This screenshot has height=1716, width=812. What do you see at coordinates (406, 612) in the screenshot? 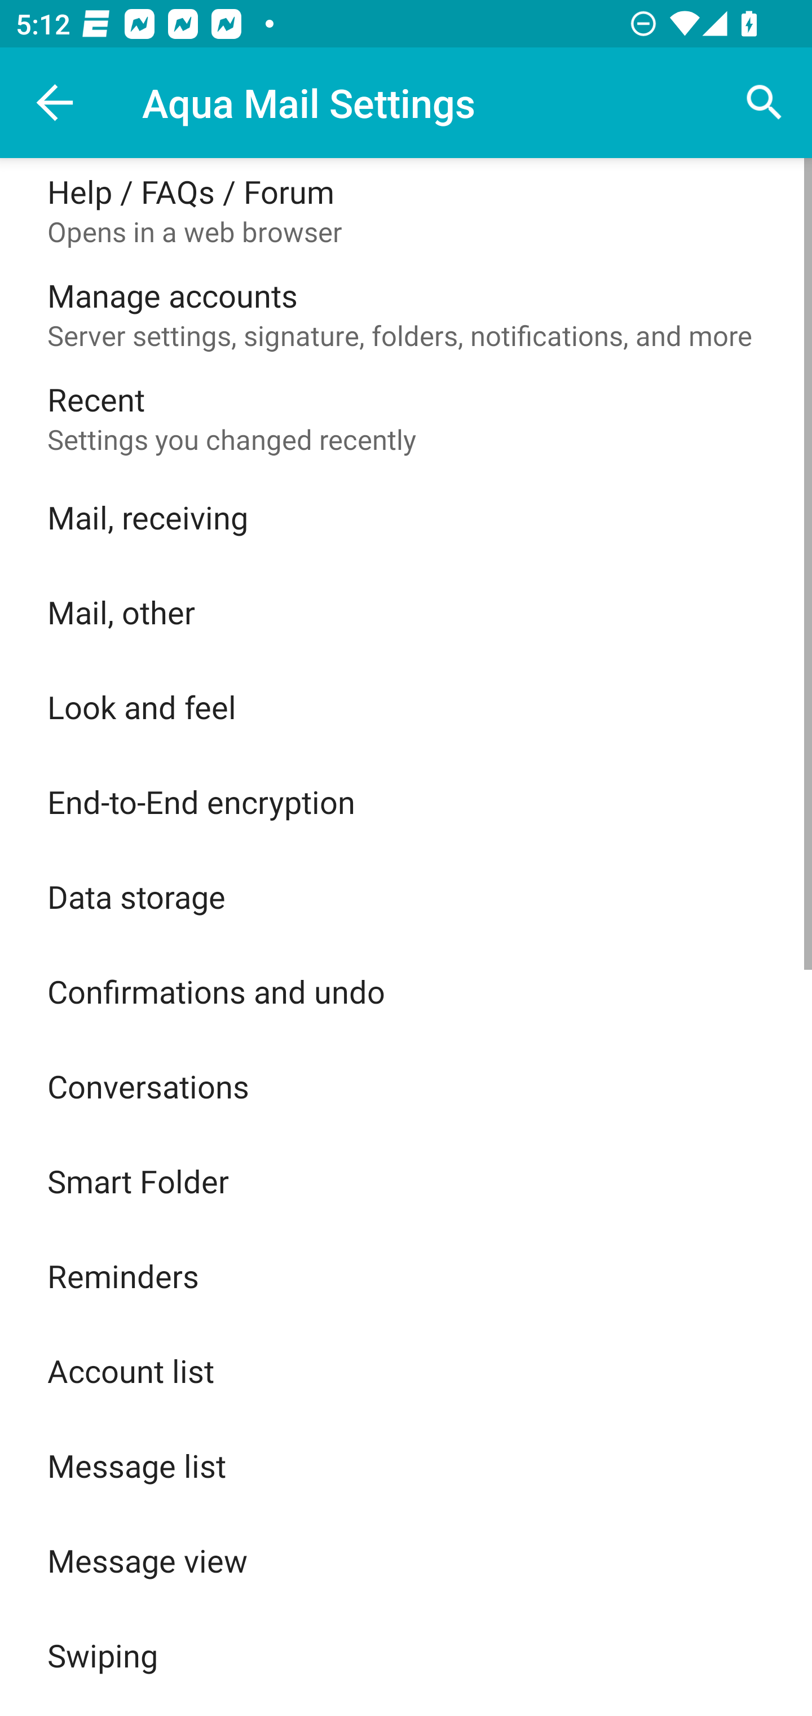
I see `Mail, other` at bounding box center [406, 612].